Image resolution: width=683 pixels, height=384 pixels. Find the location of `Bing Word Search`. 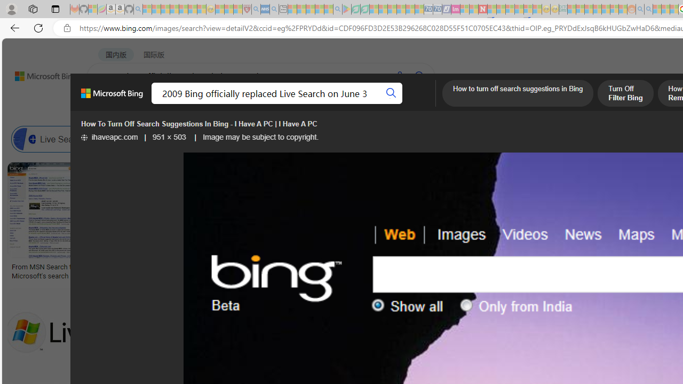

Bing Word Search is located at coordinates (346, 139).